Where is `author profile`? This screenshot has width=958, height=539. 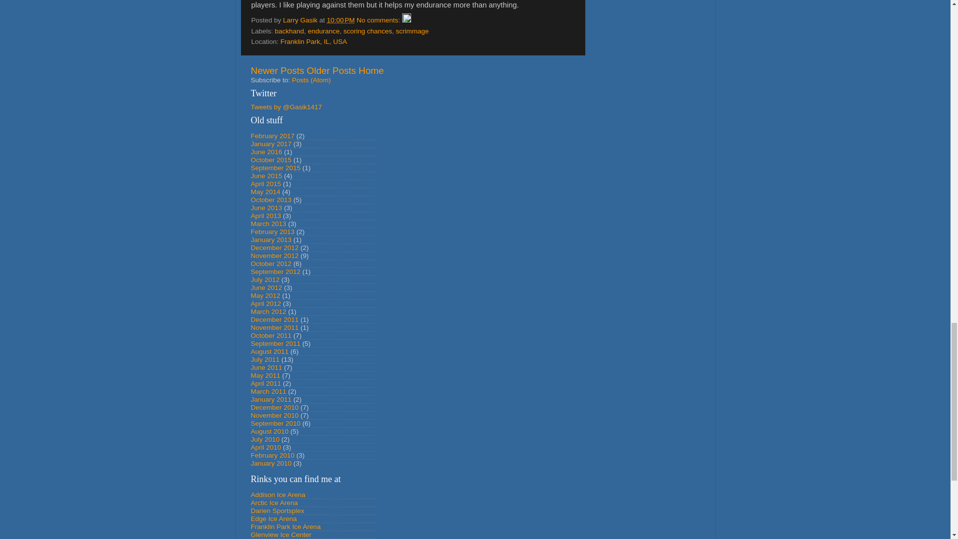 author profile is located at coordinates (300, 20).